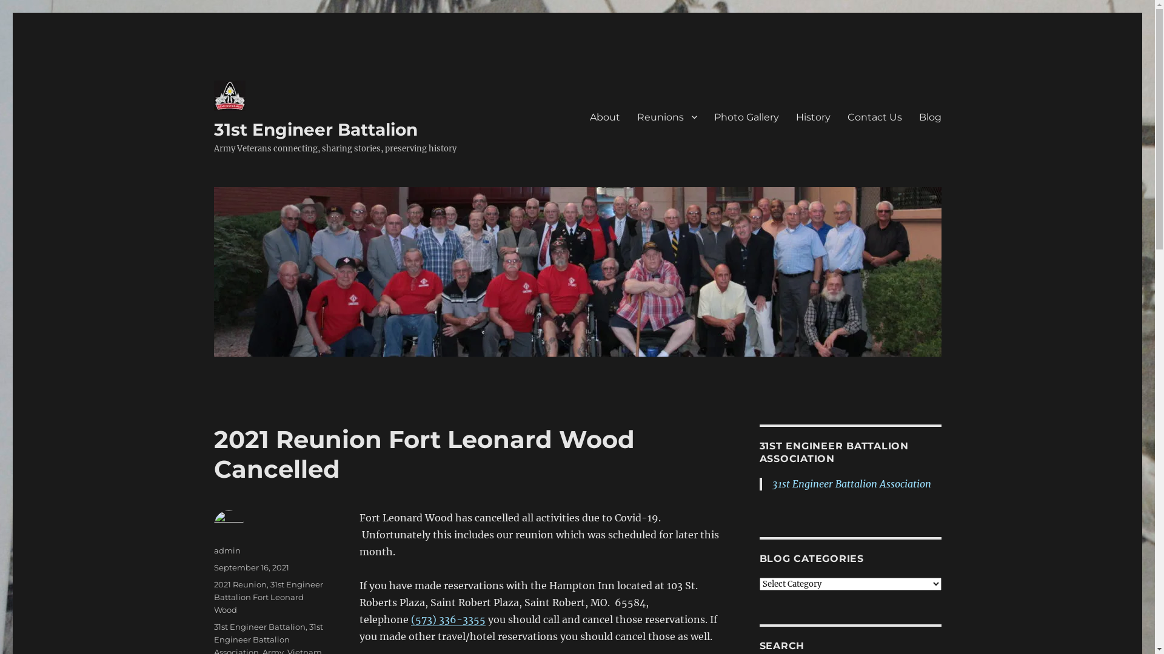 The image size is (1164, 654). Describe the element at coordinates (930, 117) in the screenshot. I see `Blog` at that location.